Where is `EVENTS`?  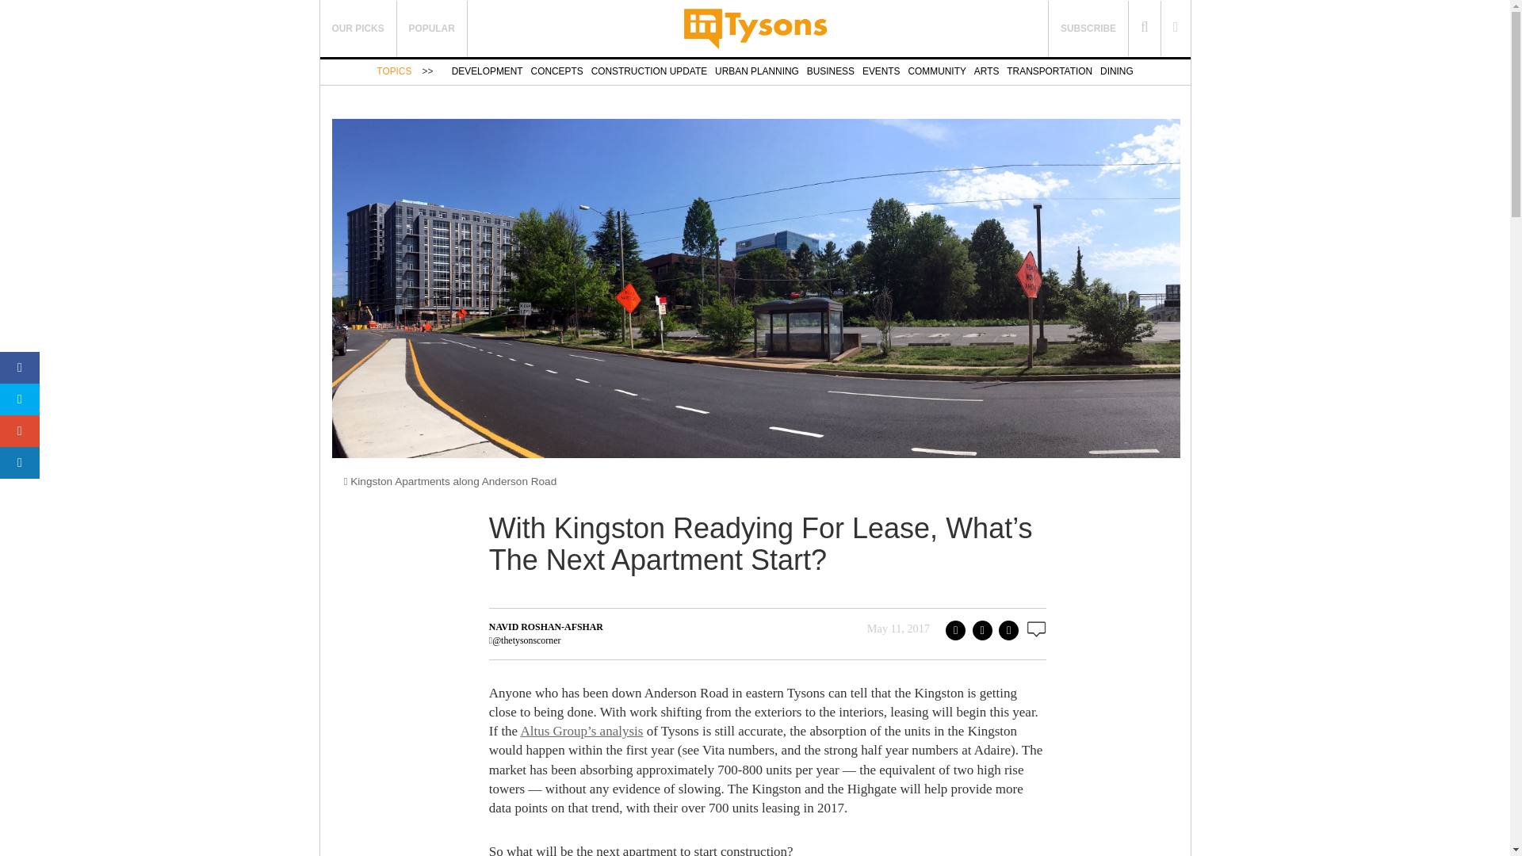
EVENTS is located at coordinates (881, 71).